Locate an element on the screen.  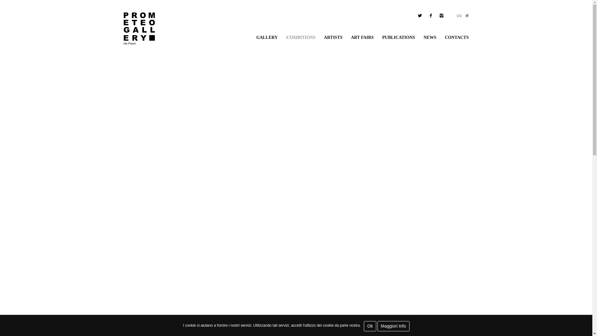
NEWS is located at coordinates (430, 37).